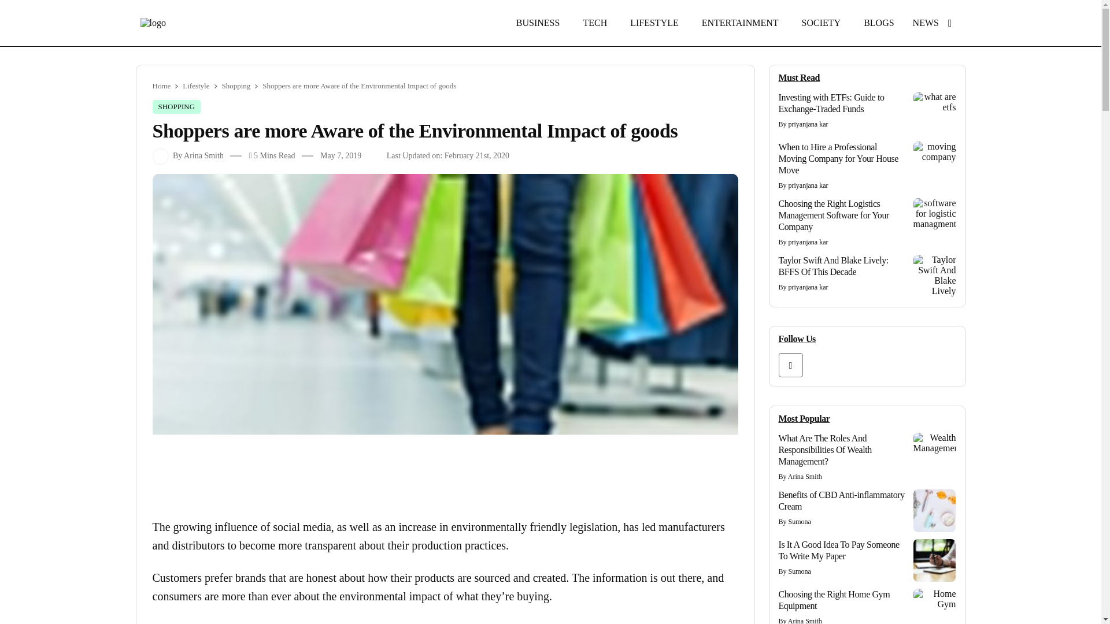 The image size is (1110, 624). What do you see at coordinates (595, 23) in the screenshot?
I see `TECH` at bounding box center [595, 23].